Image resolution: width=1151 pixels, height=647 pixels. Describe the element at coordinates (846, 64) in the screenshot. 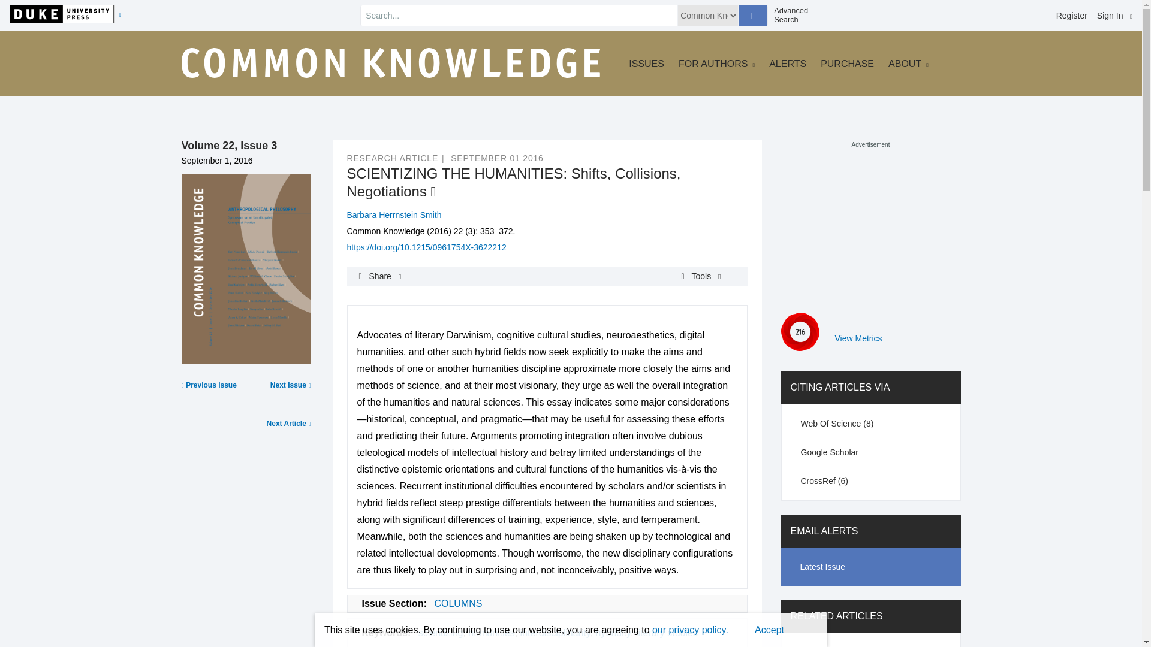

I see `PURCHASE` at that location.